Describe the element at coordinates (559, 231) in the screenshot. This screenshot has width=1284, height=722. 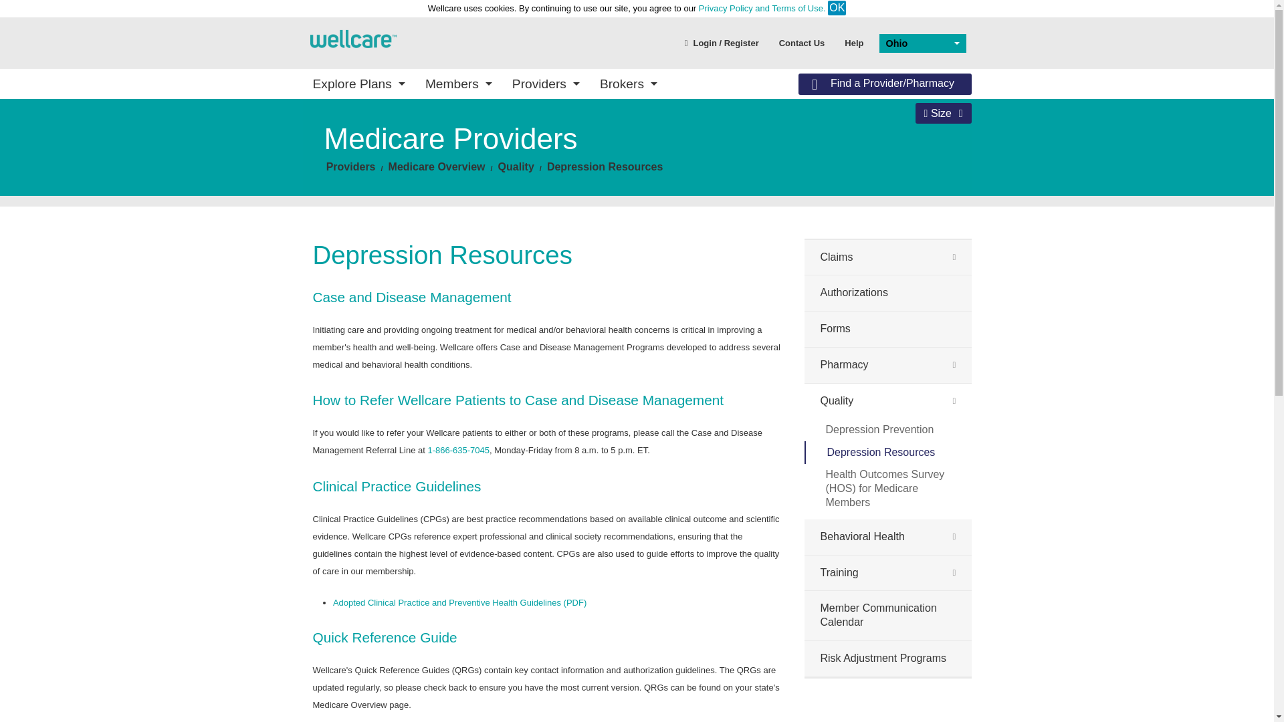
I see `Medicare Overview` at that location.